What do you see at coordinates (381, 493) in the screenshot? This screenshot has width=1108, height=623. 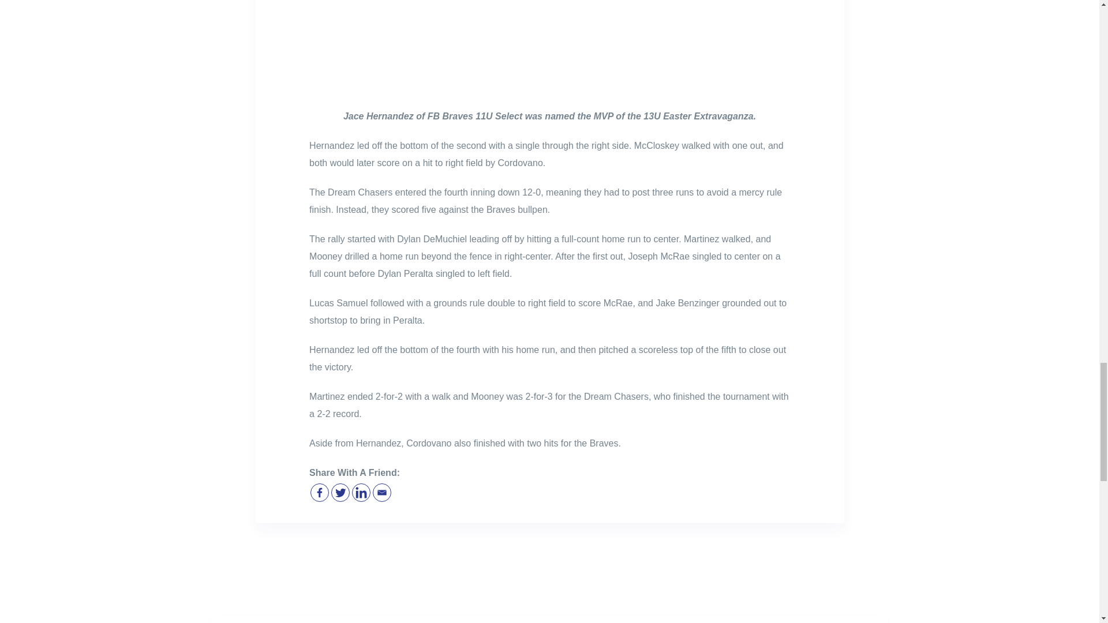 I see `Email` at bounding box center [381, 493].